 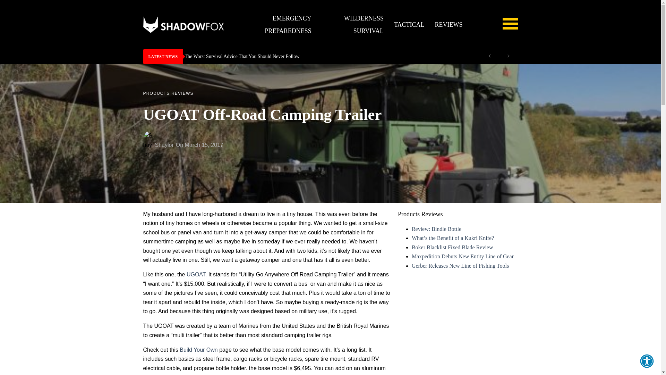 I want to click on Gerber Releases New Line of Fishing Tools, so click(x=460, y=266).